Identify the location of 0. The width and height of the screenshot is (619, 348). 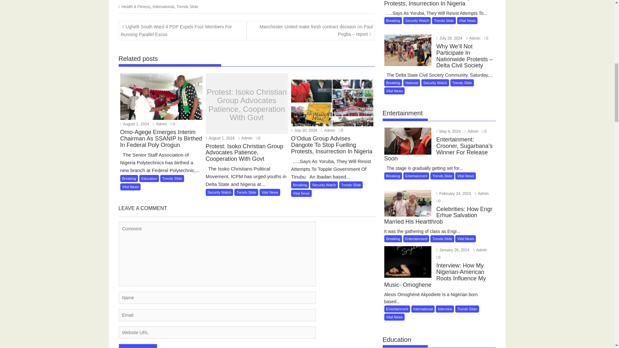
(173, 124).